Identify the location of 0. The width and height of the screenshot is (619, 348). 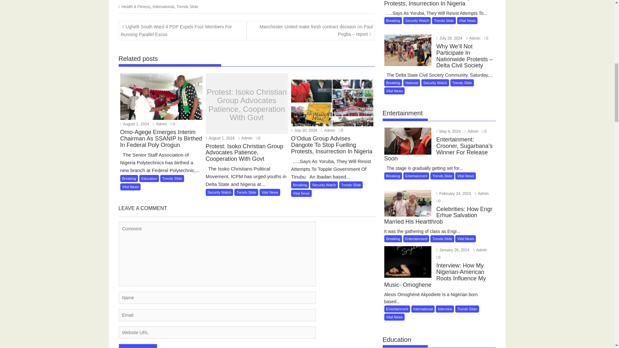
(173, 124).